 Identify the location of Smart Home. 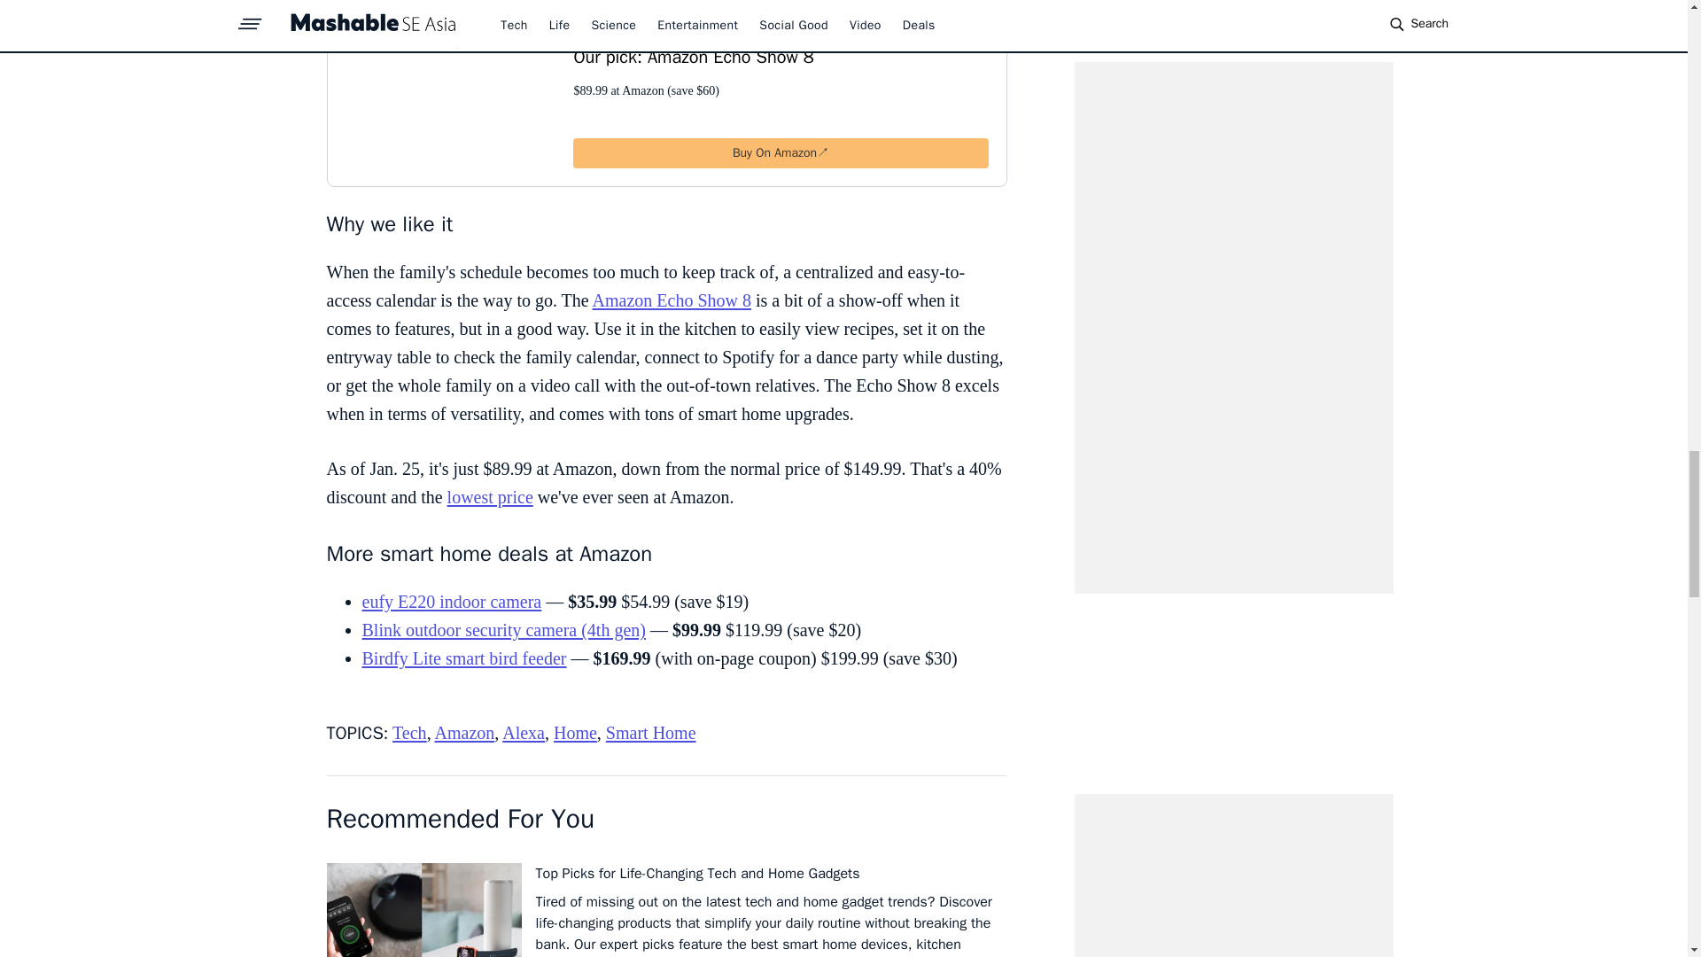
(650, 733).